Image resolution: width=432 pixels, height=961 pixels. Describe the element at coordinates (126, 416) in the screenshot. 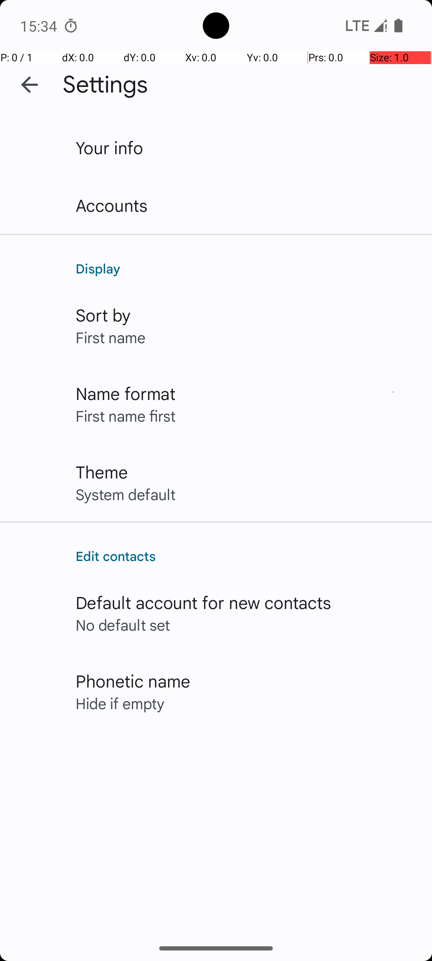

I see `First name first` at that location.